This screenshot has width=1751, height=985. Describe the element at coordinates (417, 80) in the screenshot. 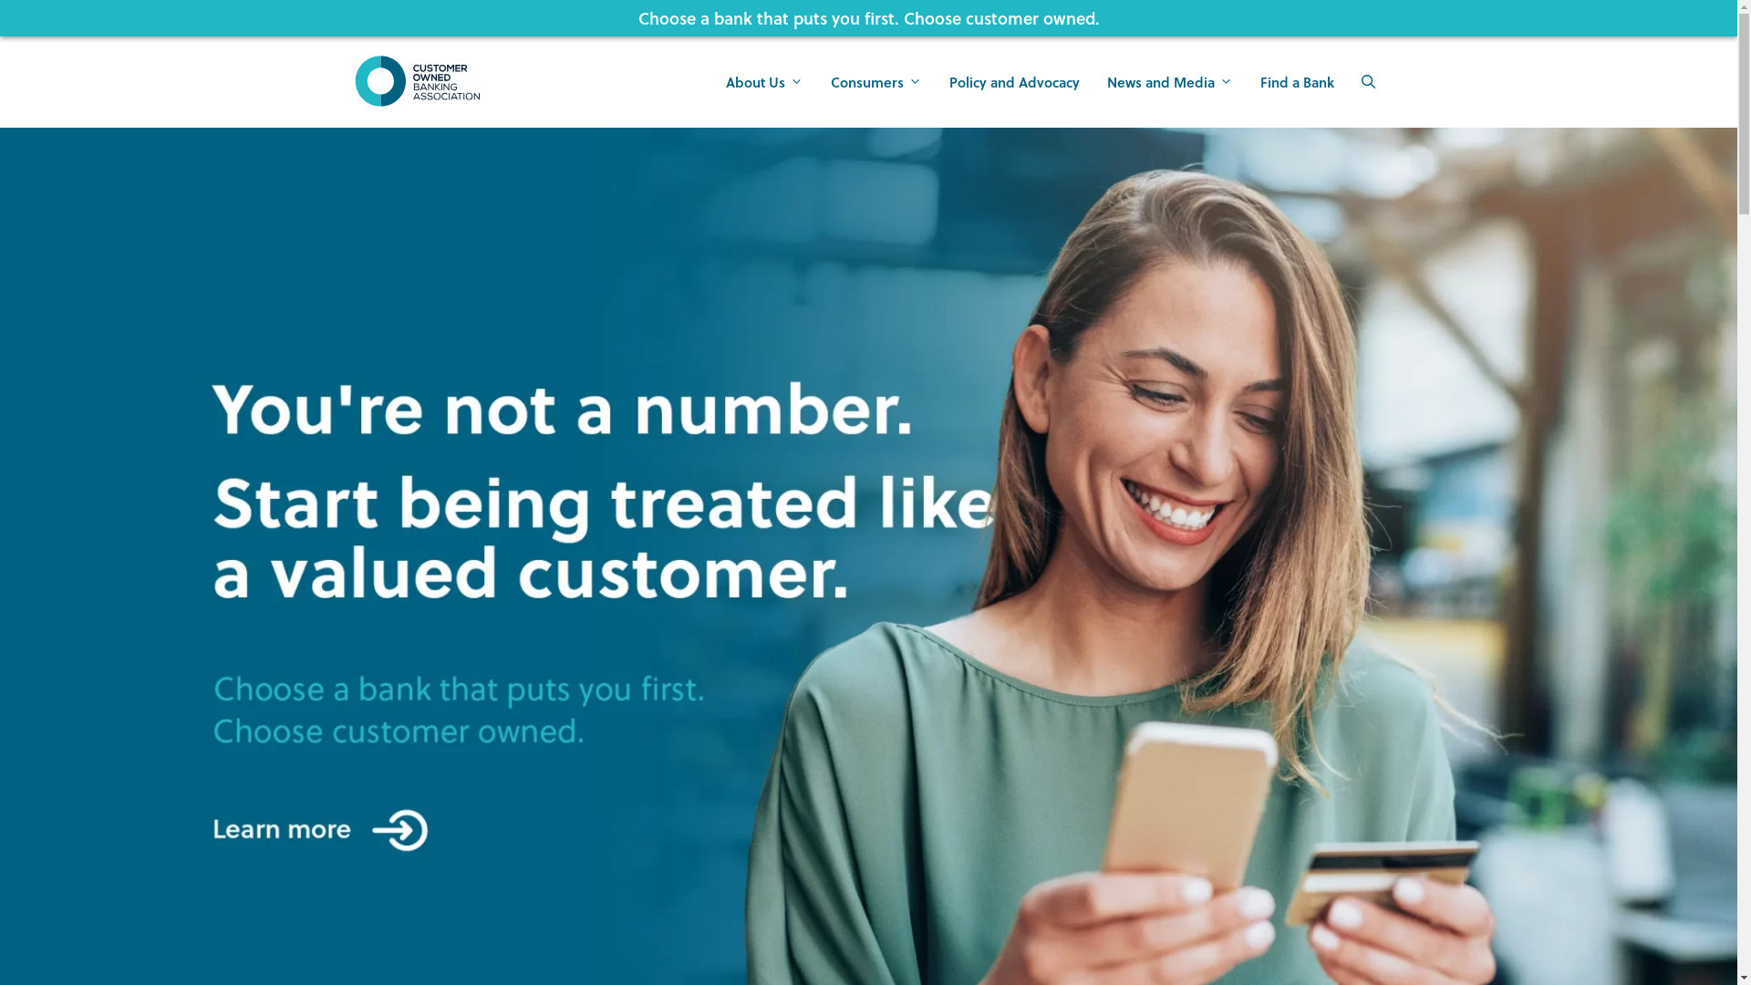

I see `Customer Owned Banking Association` at that location.